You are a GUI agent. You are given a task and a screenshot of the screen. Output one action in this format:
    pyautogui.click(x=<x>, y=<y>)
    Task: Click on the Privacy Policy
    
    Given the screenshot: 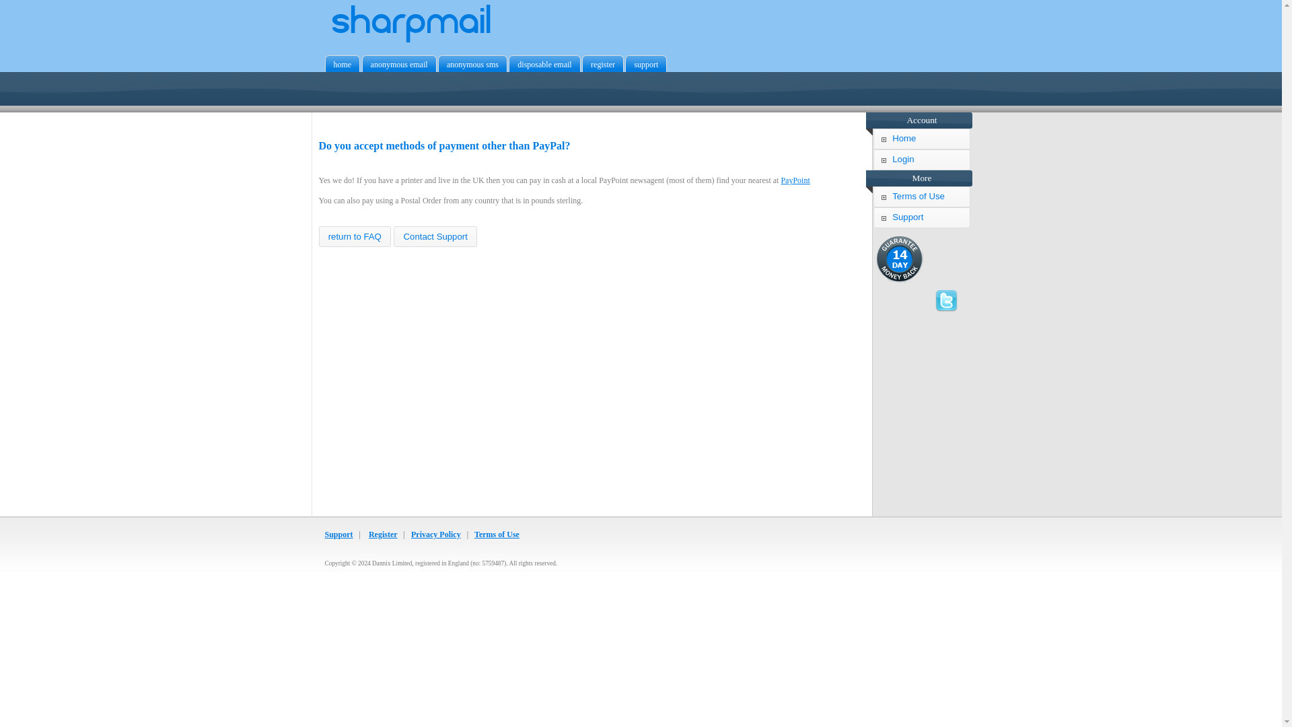 What is the action you would take?
    pyautogui.click(x=436, y=534)
    